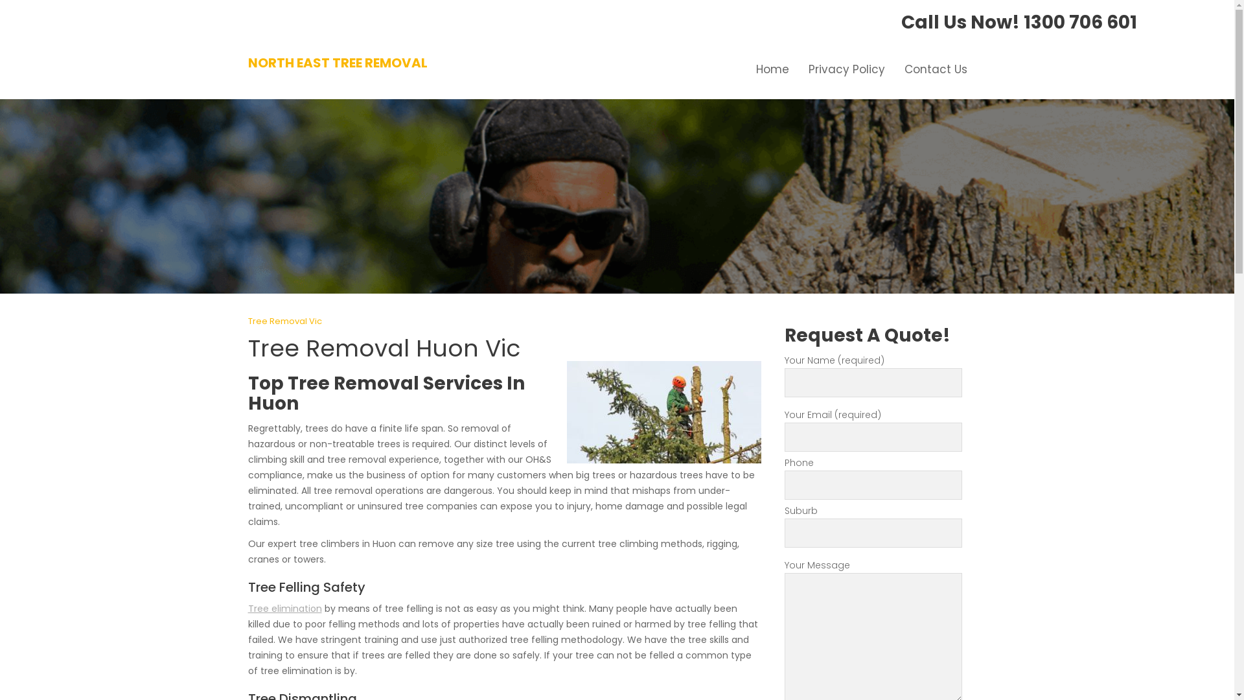  What do you see at coordinates (936, 69) in the screenshot?
I see `Contact Us` at bounding box center [936, 69].